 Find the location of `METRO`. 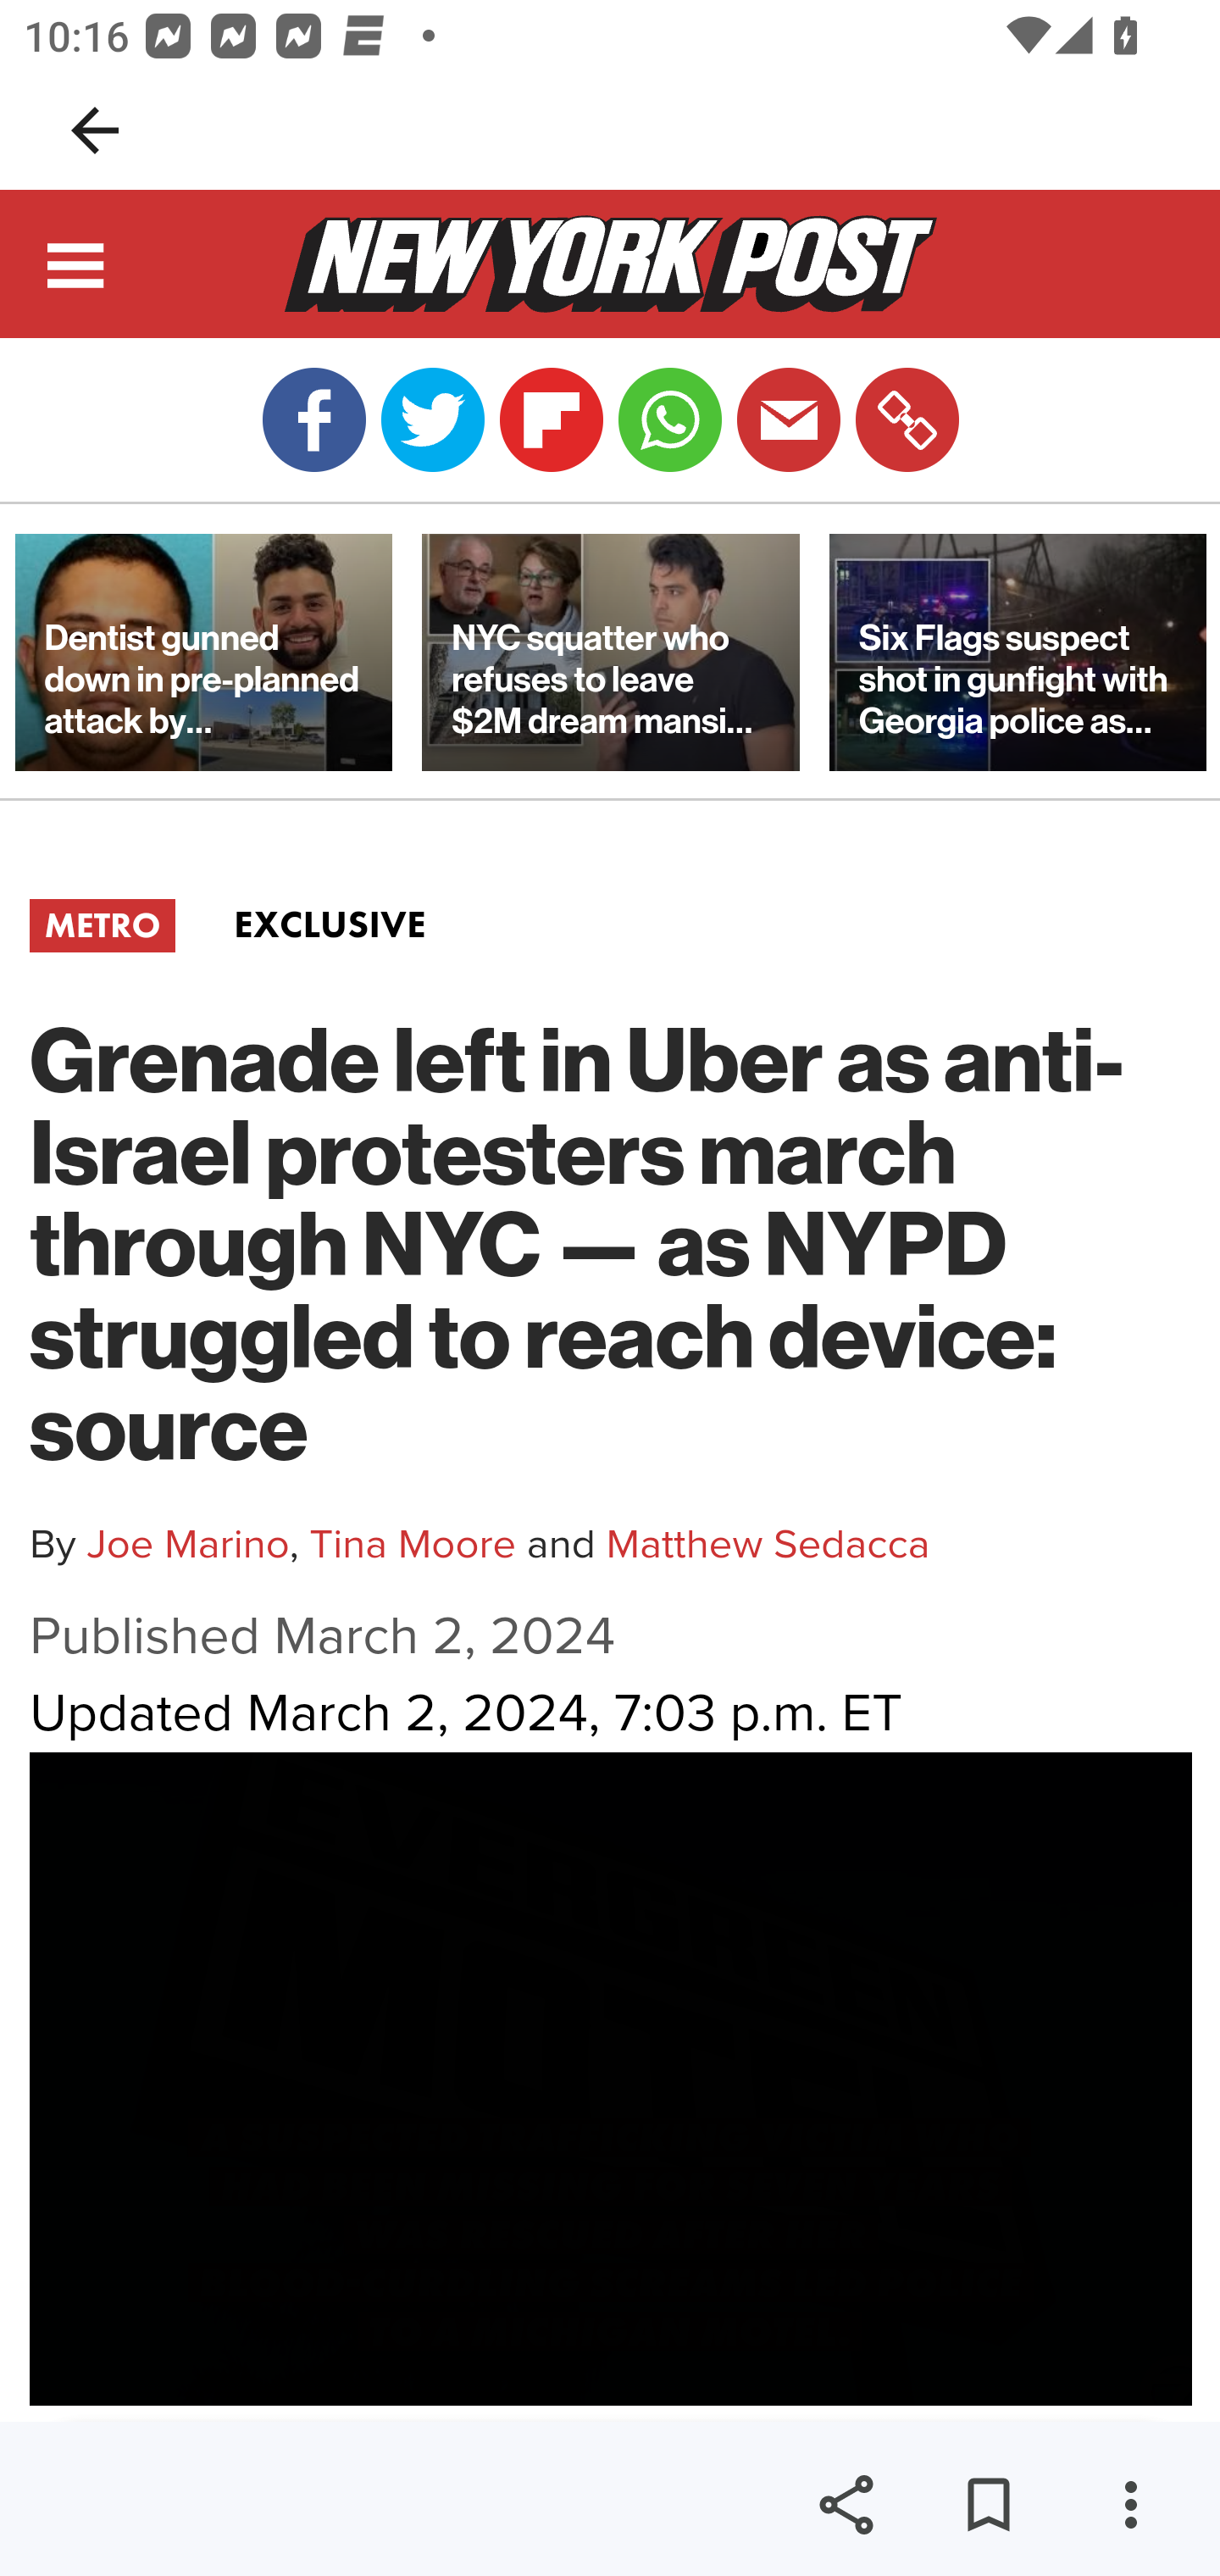

METRO is located at coordinates (102, 924).